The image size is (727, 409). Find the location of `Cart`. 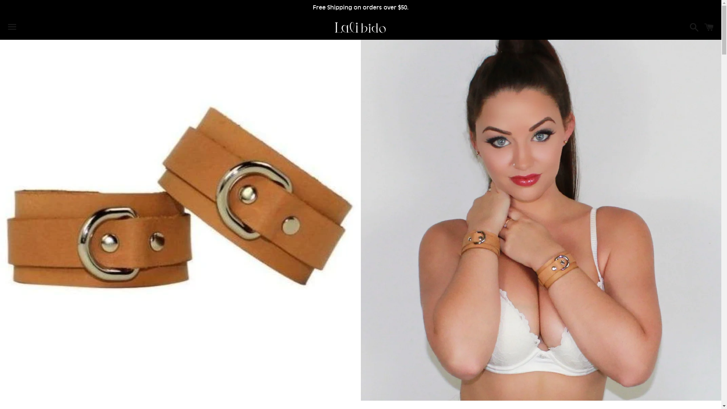

Cart is located at coordinates (709, 27).